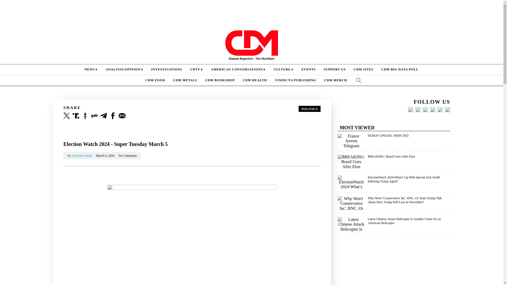 Image resolution: width=507 pixels, height=285 pixels. What do you see at coordinates (91, 70) in the screenshot?
I see `NEWS` at bounding box center [91, 70].